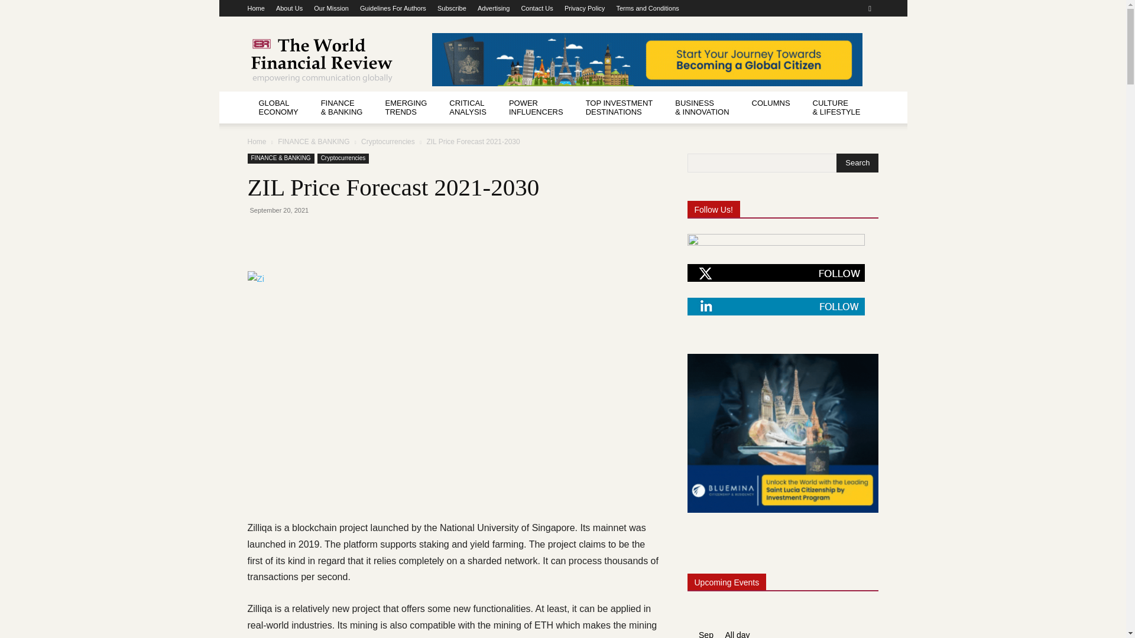  Describe the element at coordinates (857, 163) in the screenshot. I see `Search` at that location.